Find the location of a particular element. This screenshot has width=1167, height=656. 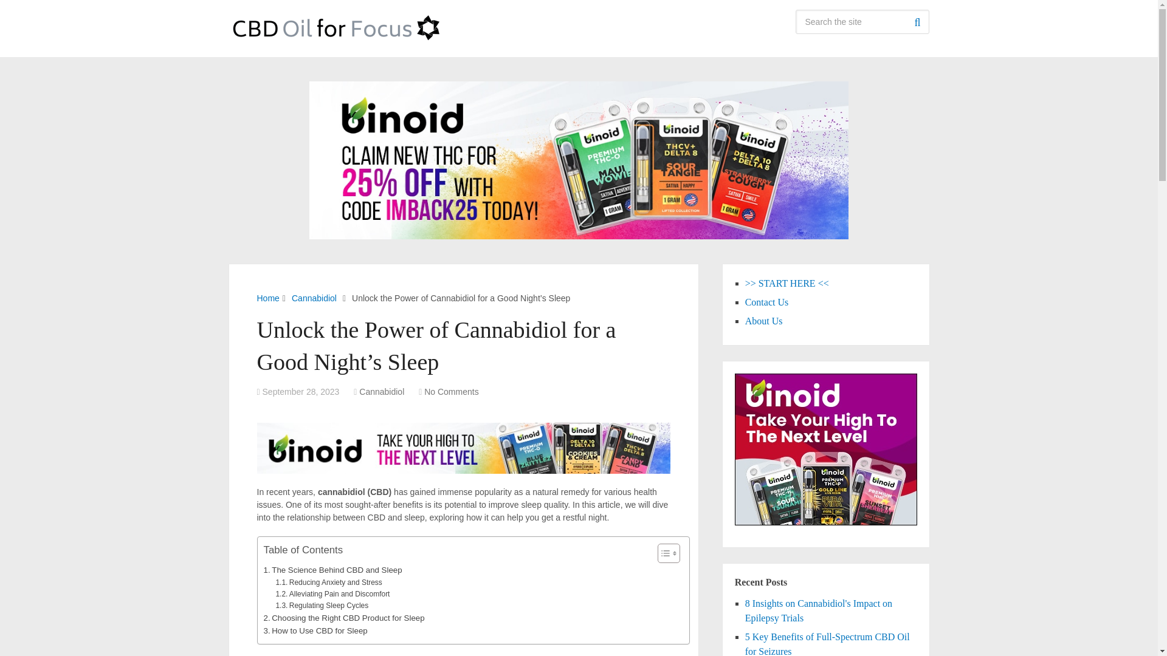

No Comments is located at coordinates (451, 392).